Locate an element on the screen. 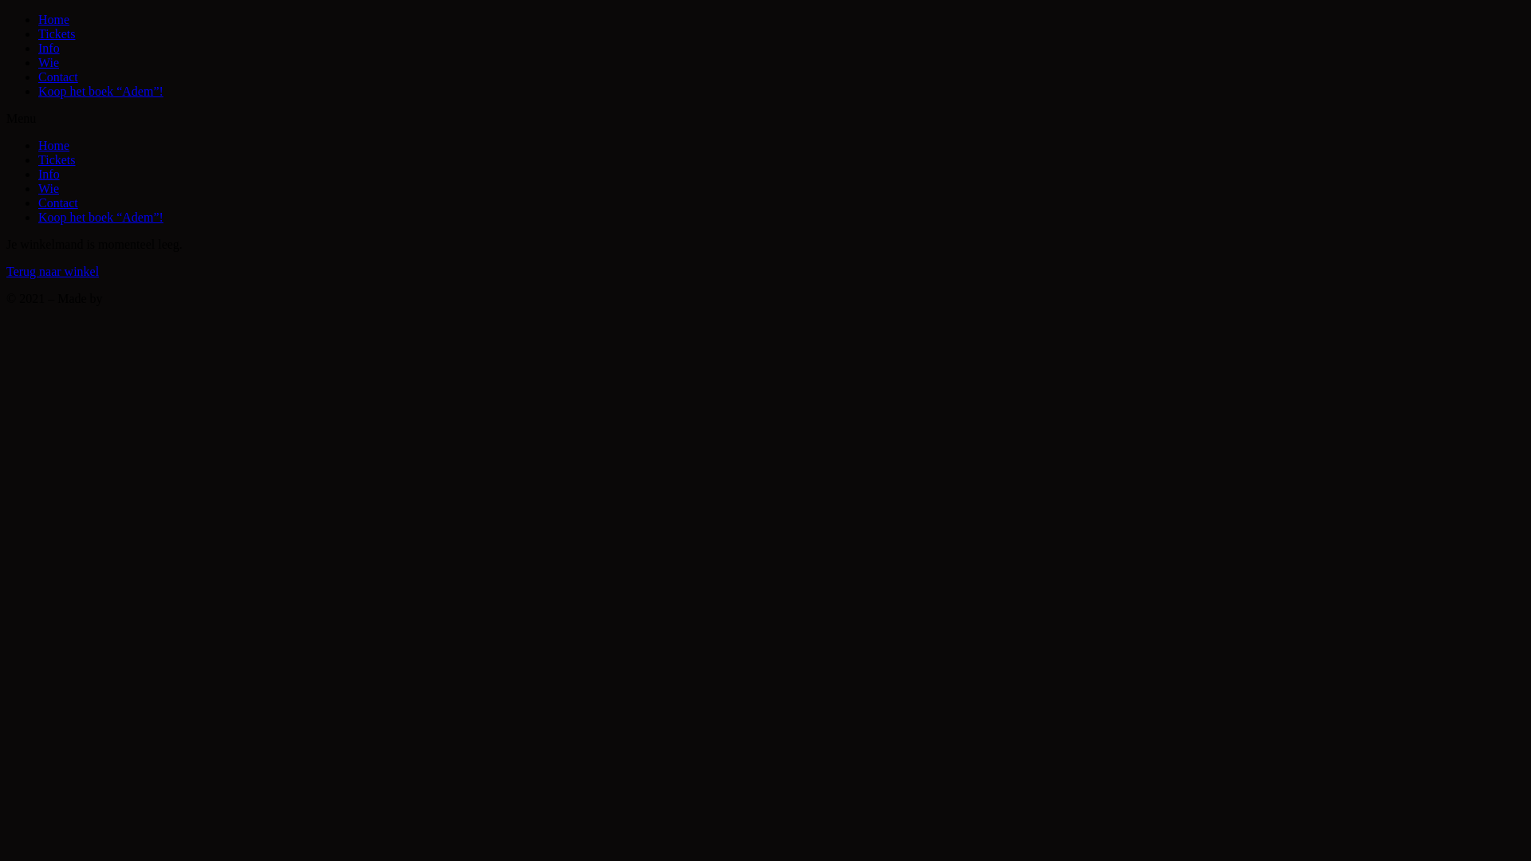  Info is located at coordinates (49, 174).